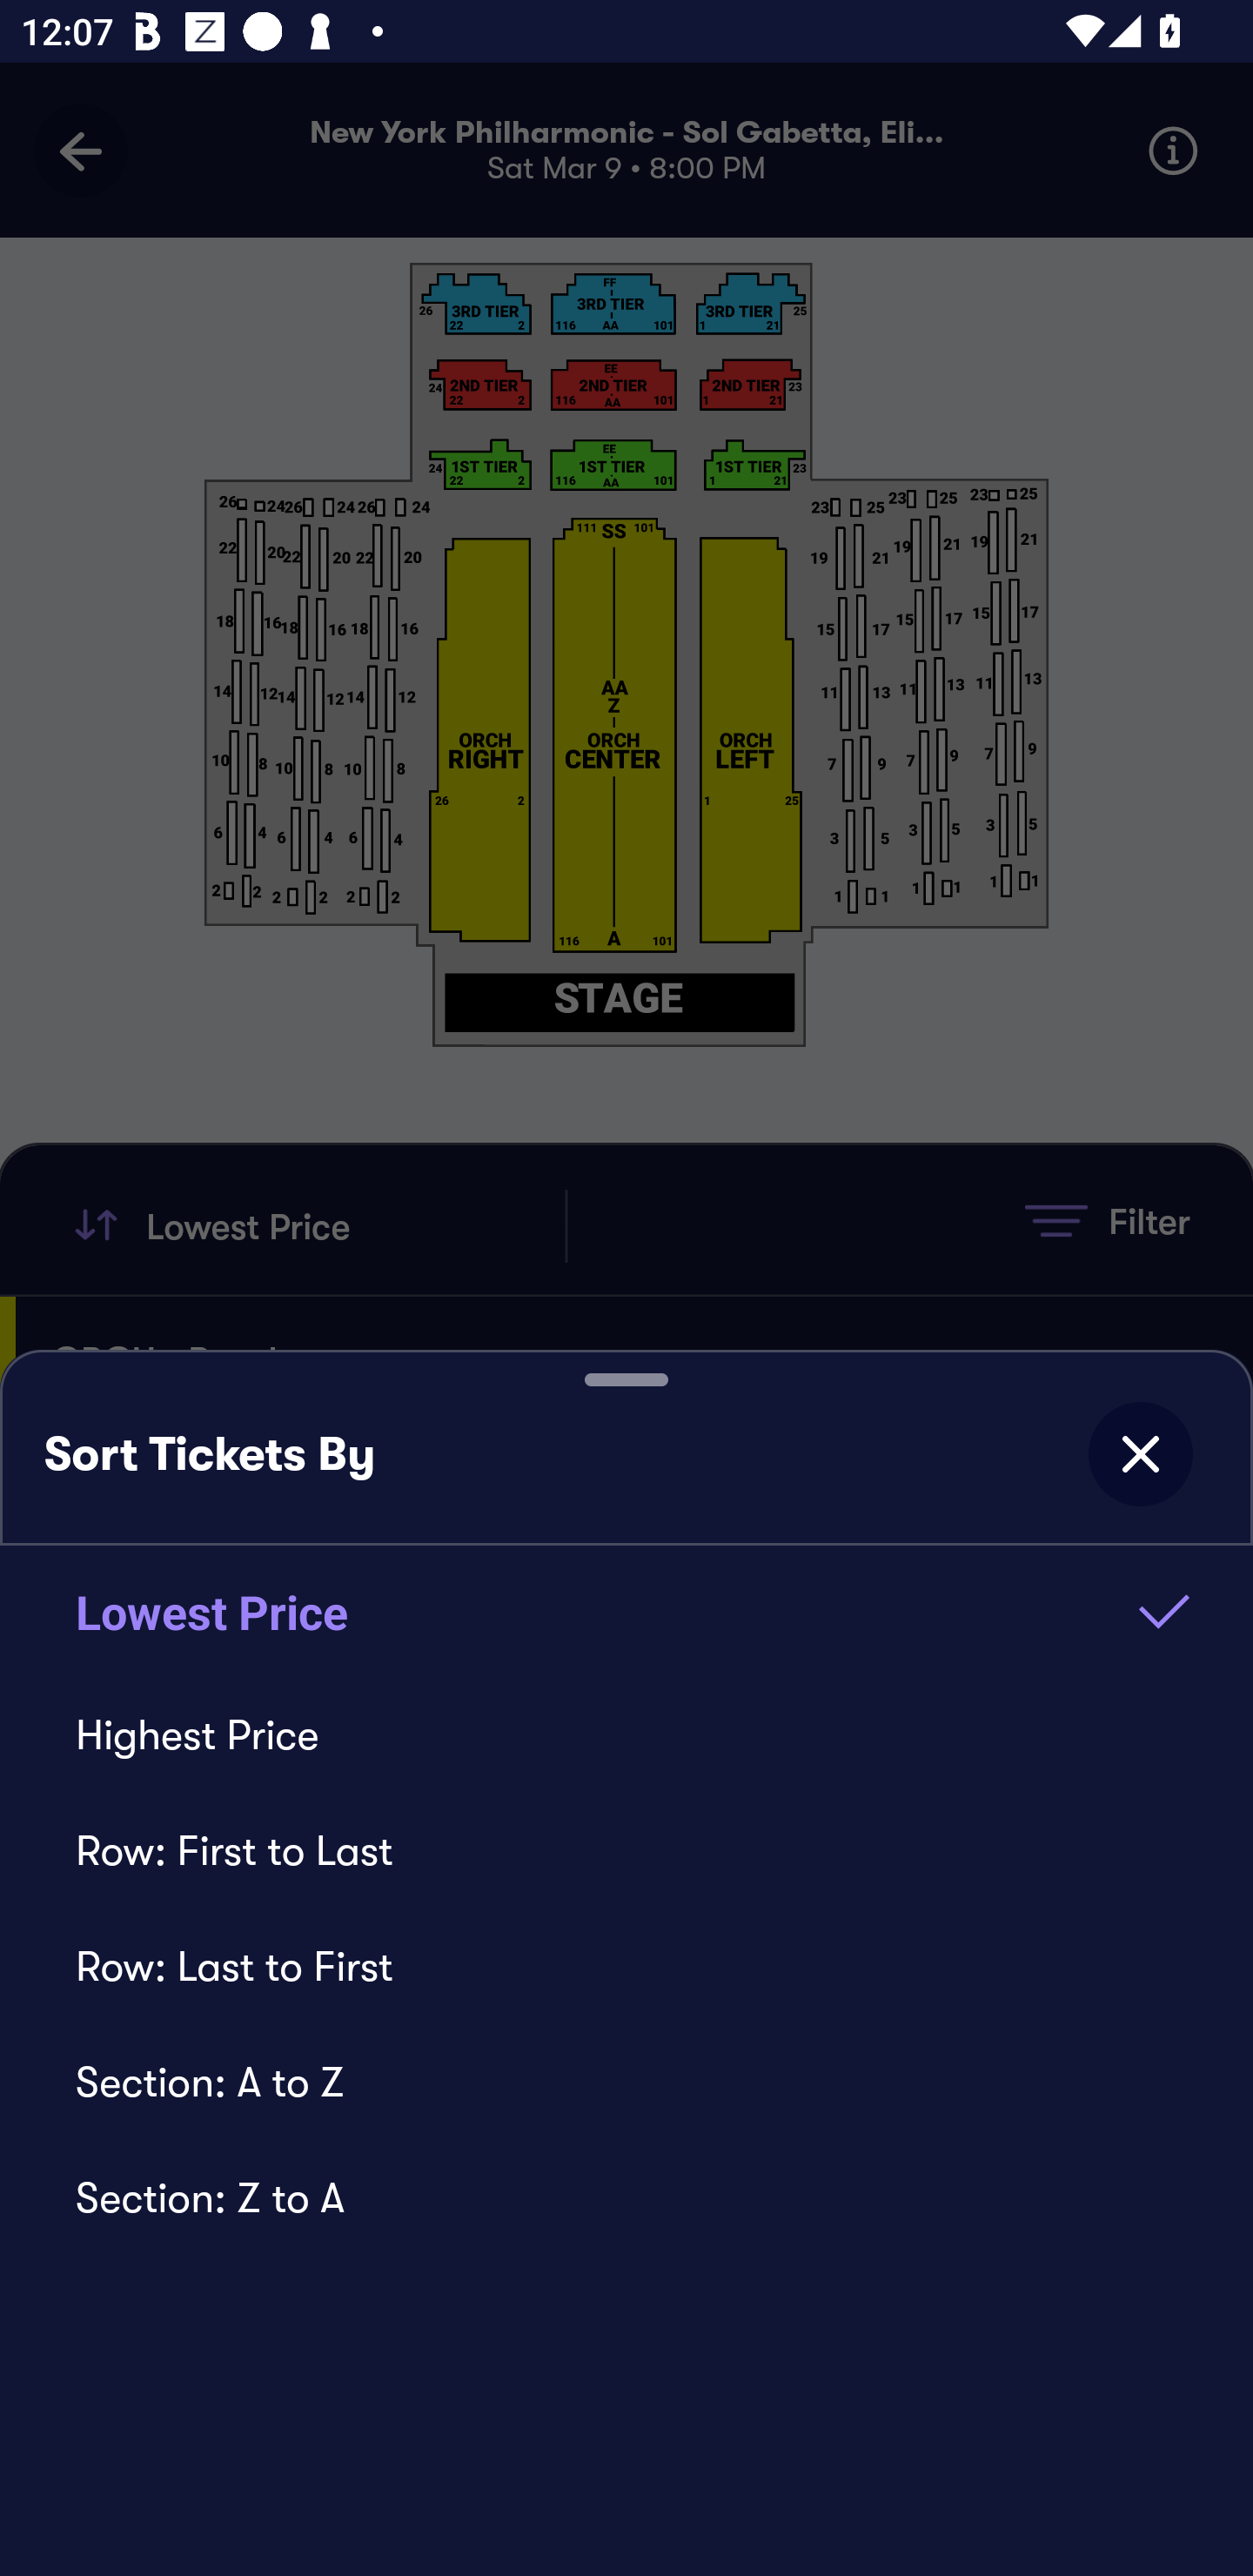 Image resolution: width=1253 pixels, height=2576 pixels. I want to click on Row: Last to First, so click(626, 1967).